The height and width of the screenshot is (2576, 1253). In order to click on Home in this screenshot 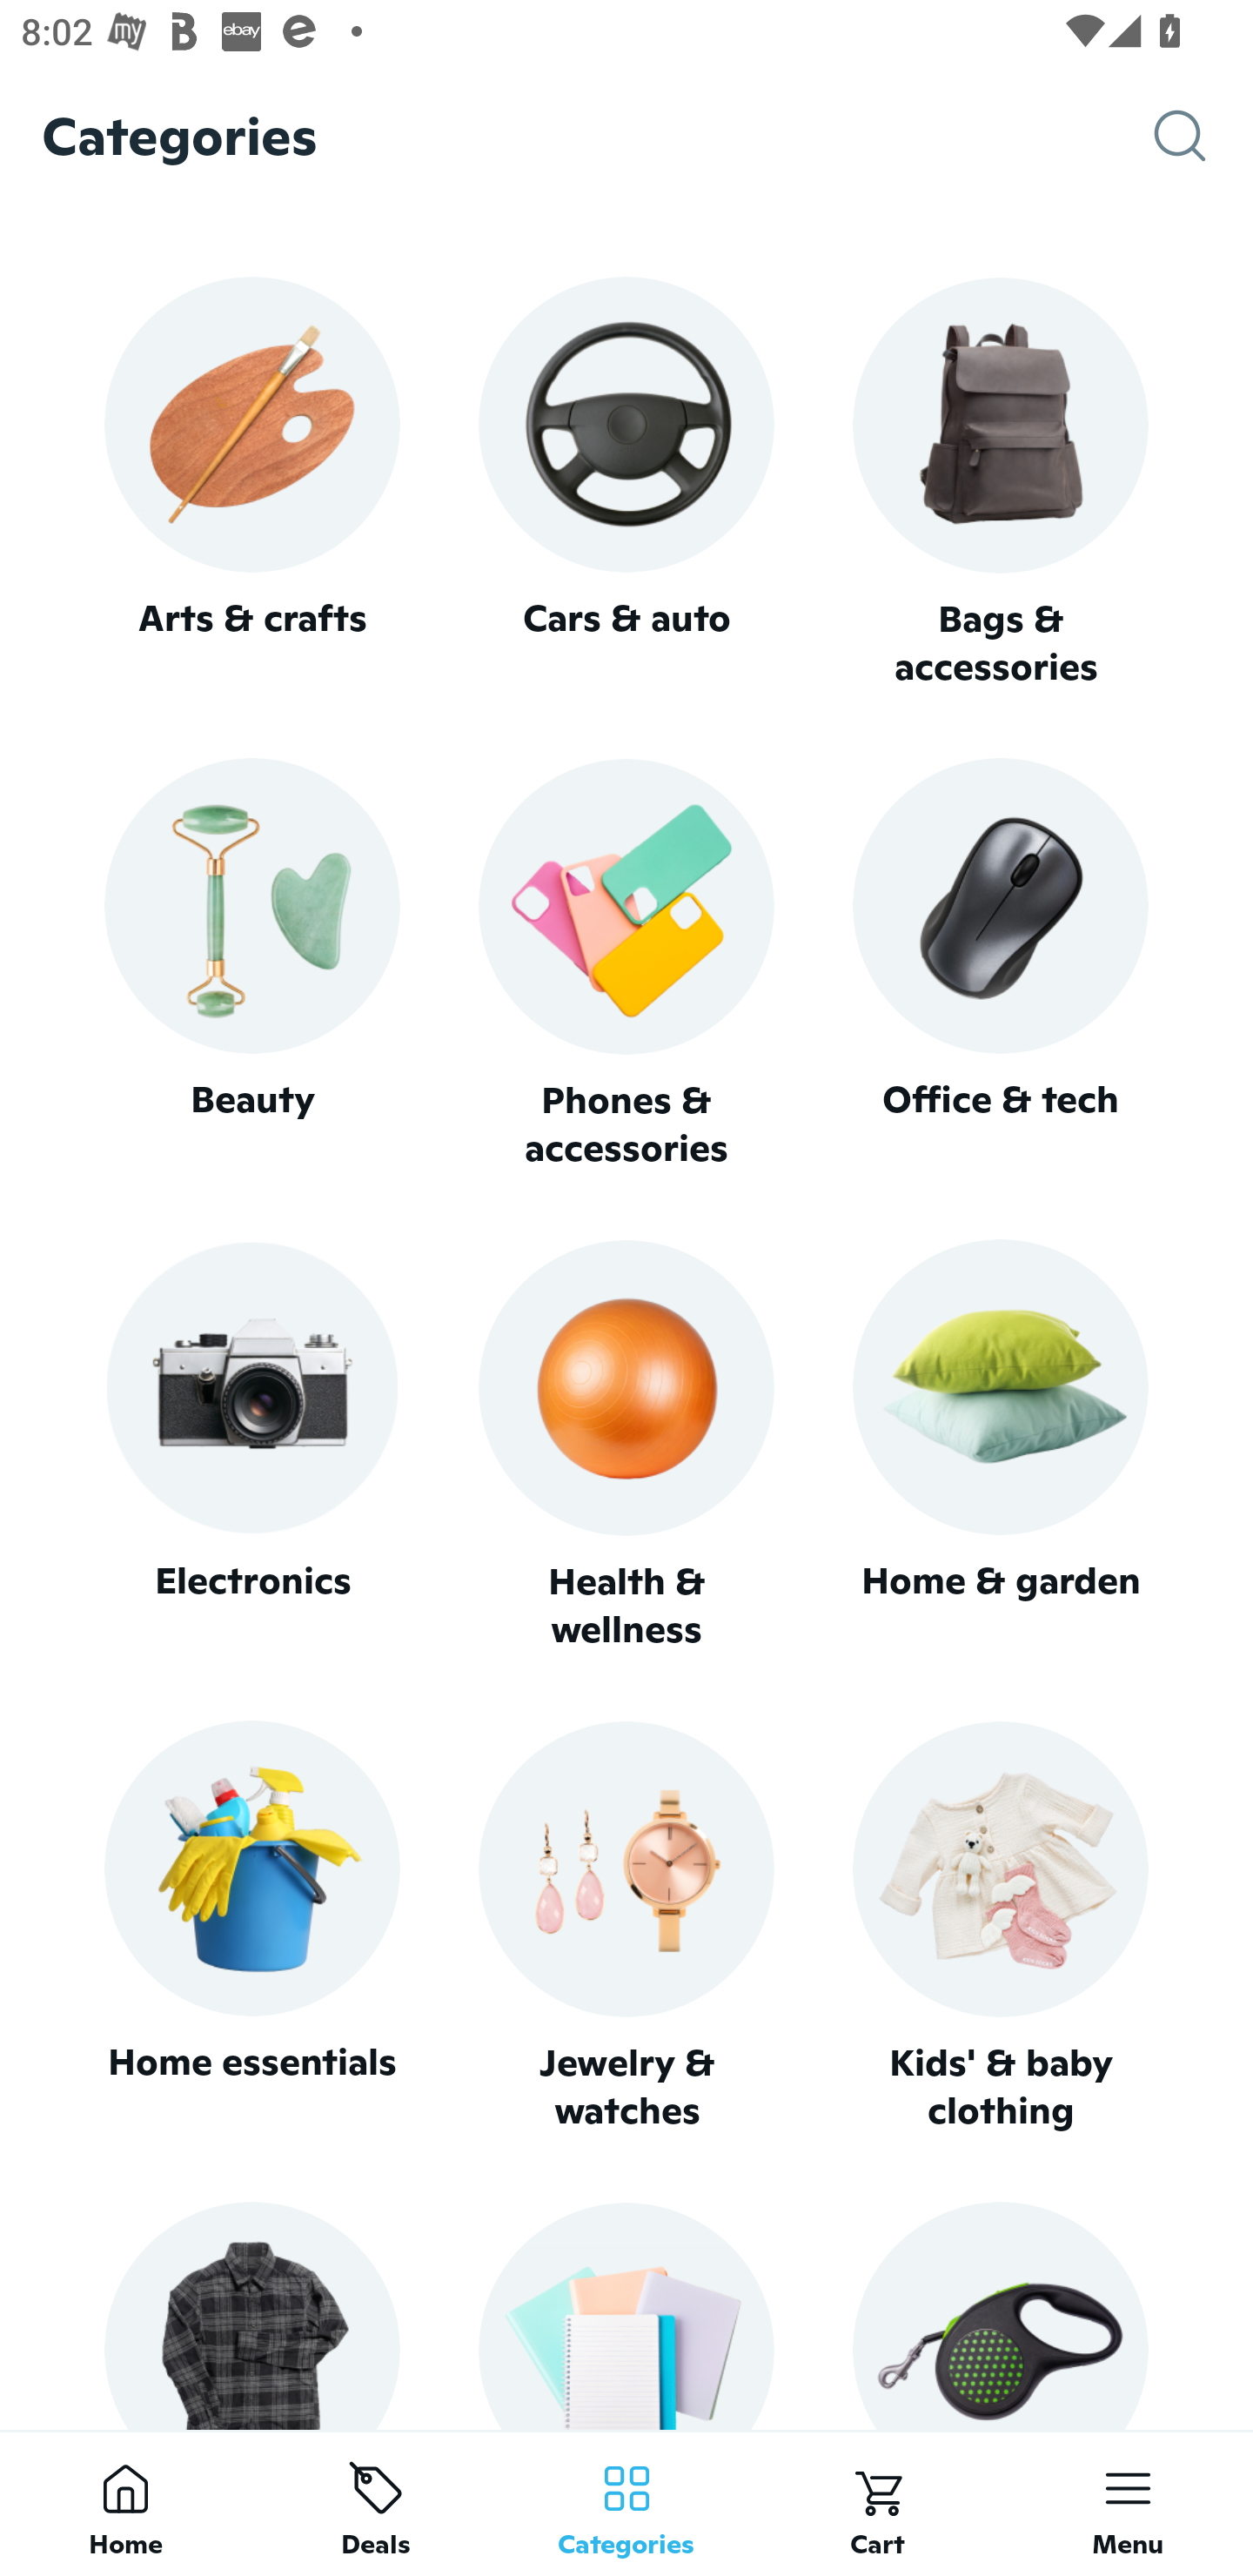, I will do `click(125, 2503)`.